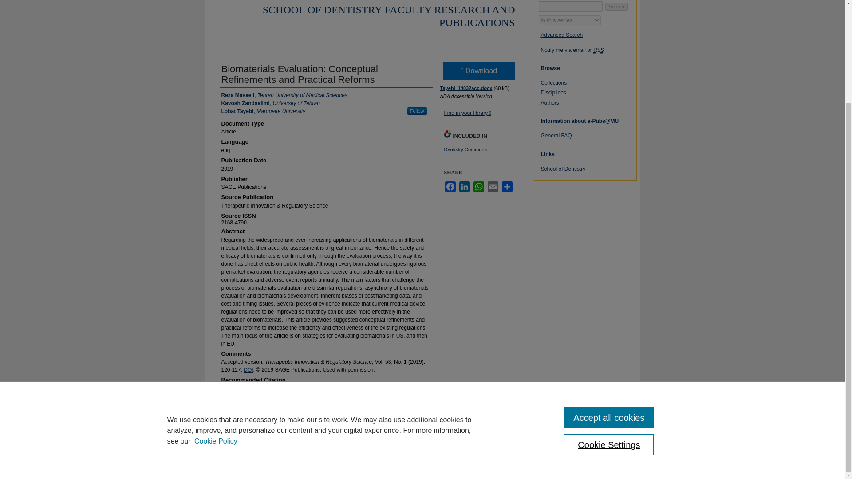  I want to click on Email, so click(493, 187).